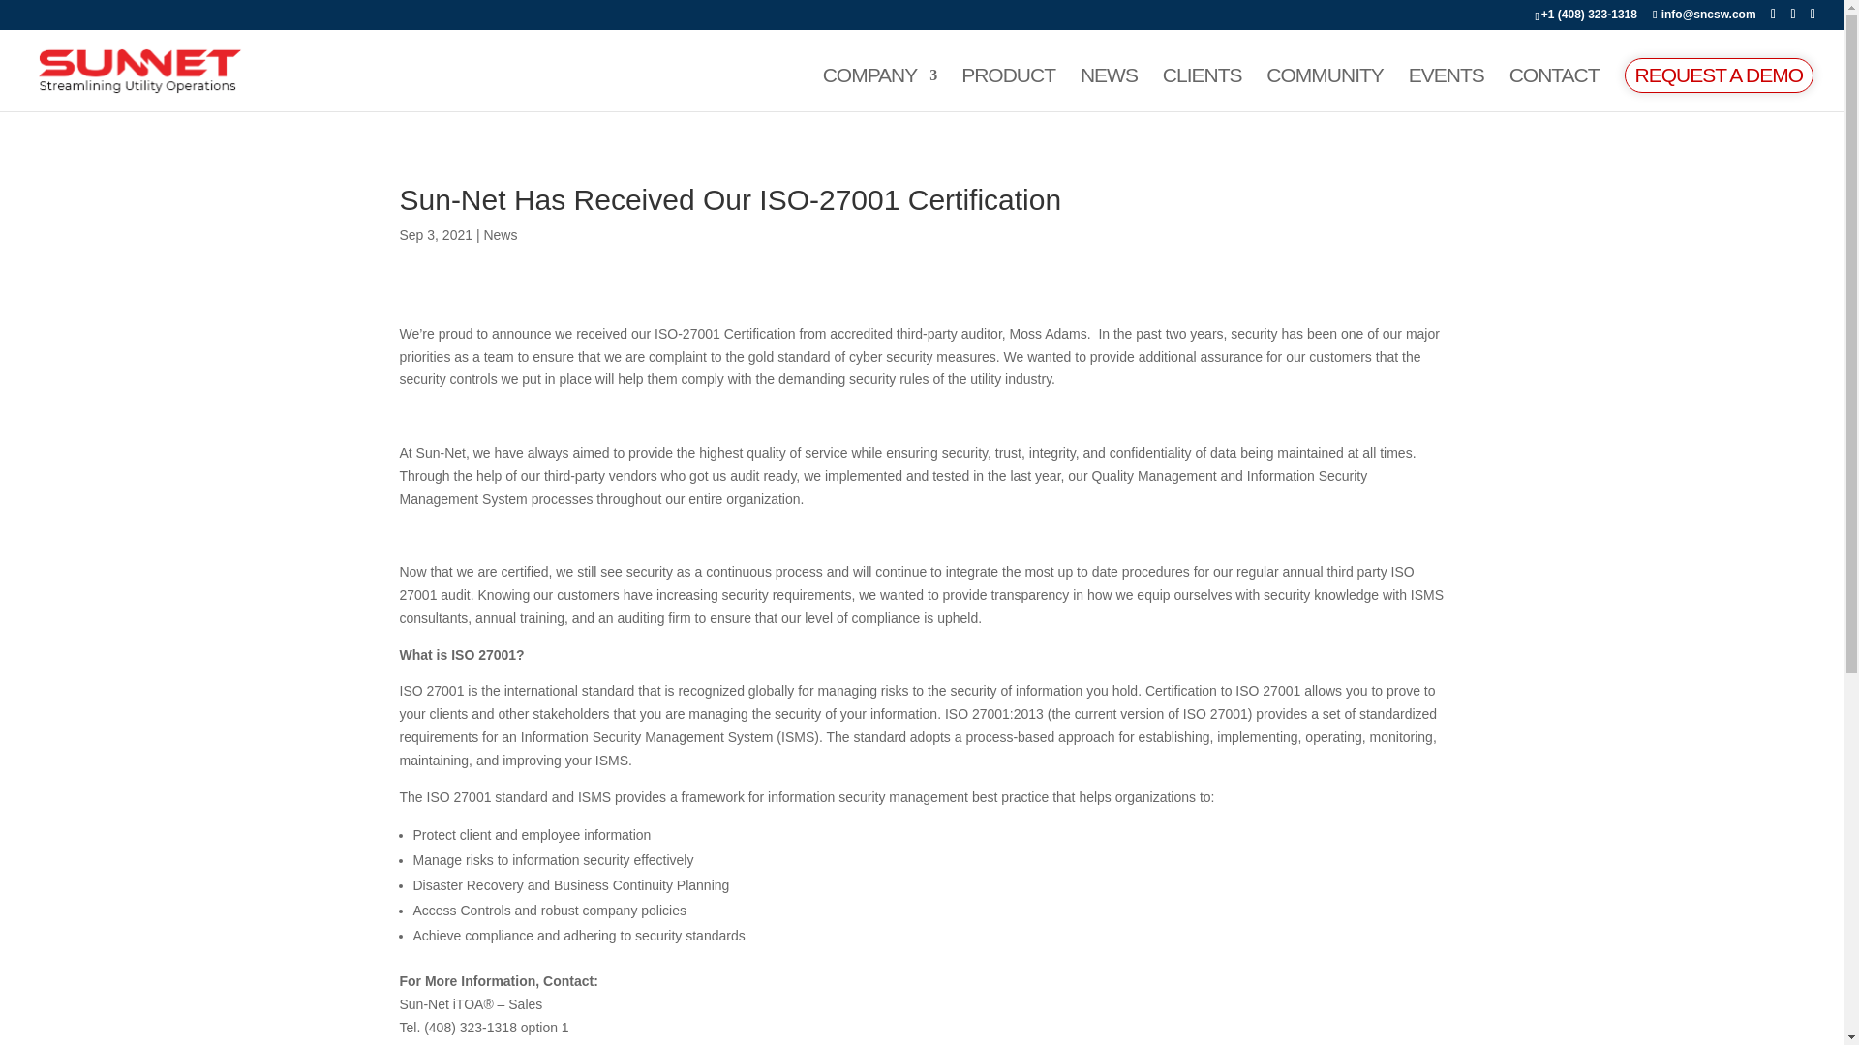 The width and height of the screenshot is (1859, 1045). What do you see at coordinates (500, 234) in the screenshot?
I see `News` at bounding box center [500, 234].